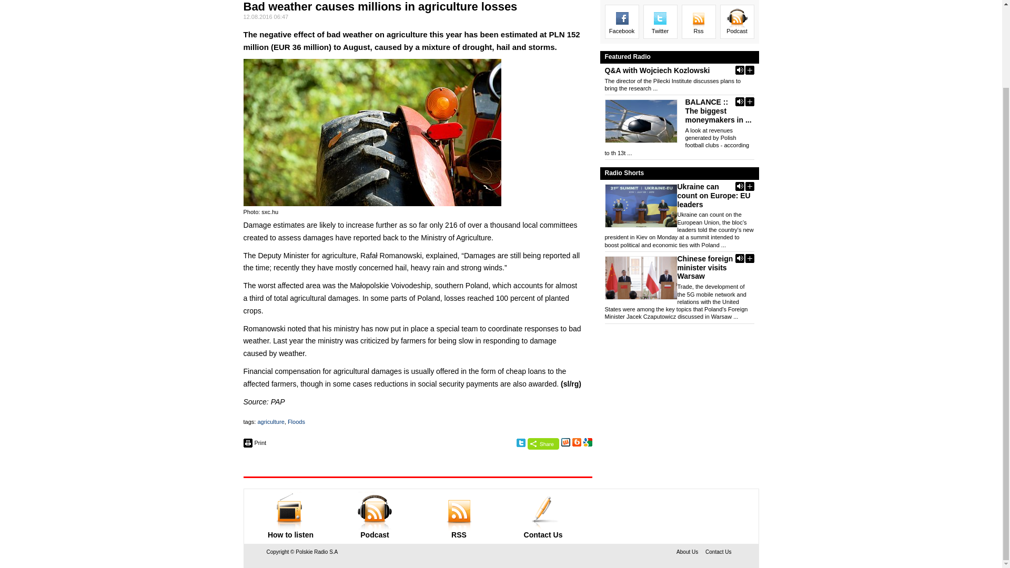 The height and width of the screenshot is (568, 1010). Describe the element at coordinates (565, 442) in the screenshot. I see `Wykop` at that location.